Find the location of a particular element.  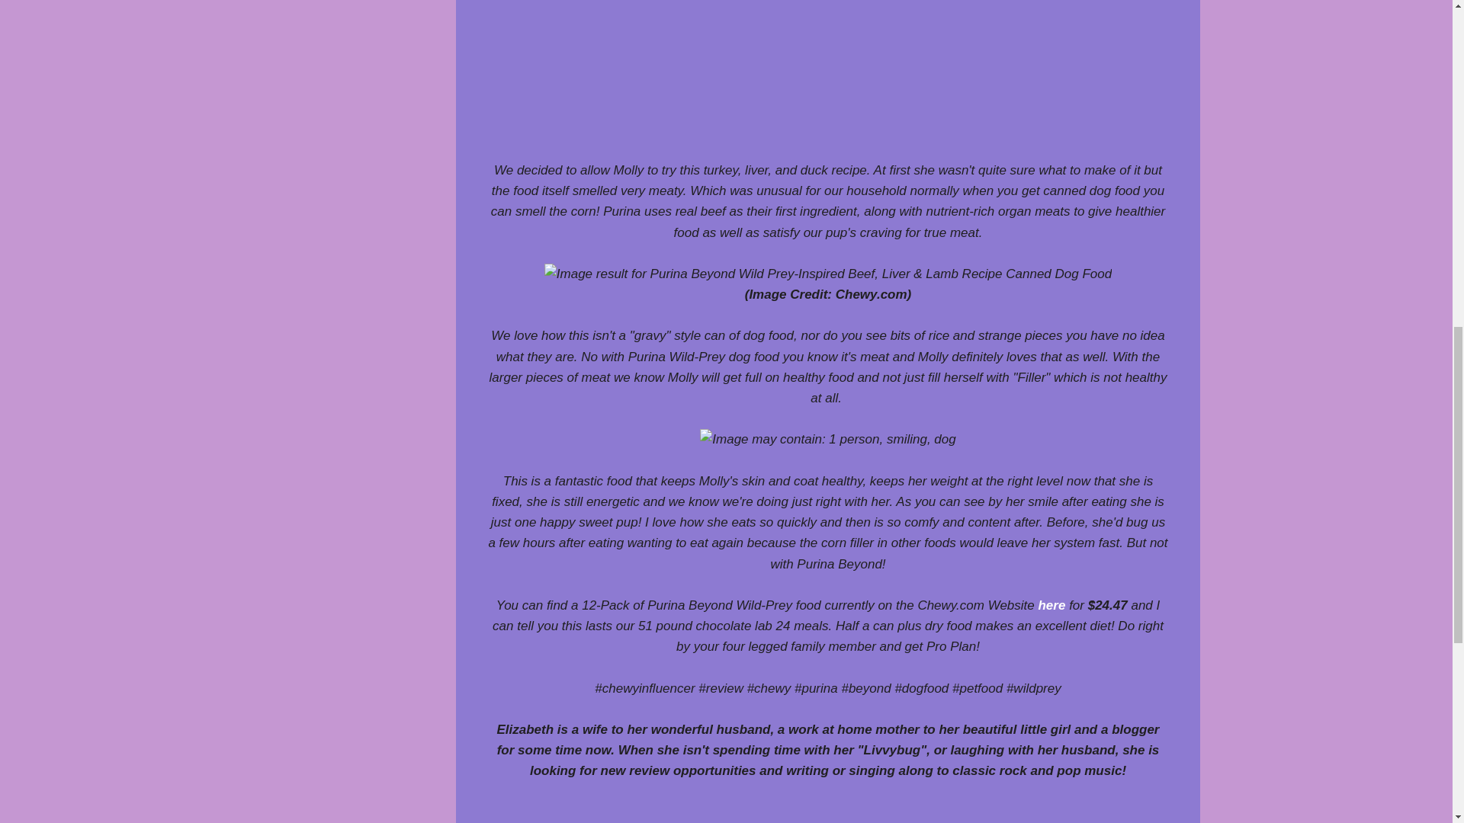

Reviews is located at coordinates (624, 820).